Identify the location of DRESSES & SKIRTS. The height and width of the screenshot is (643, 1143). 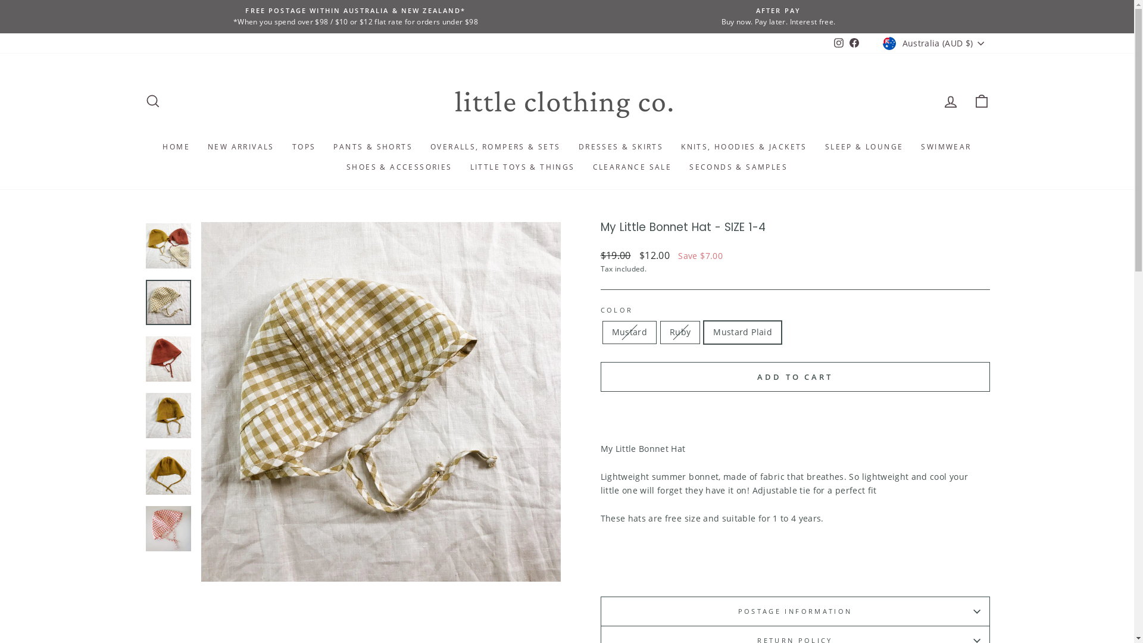
(621, 147).